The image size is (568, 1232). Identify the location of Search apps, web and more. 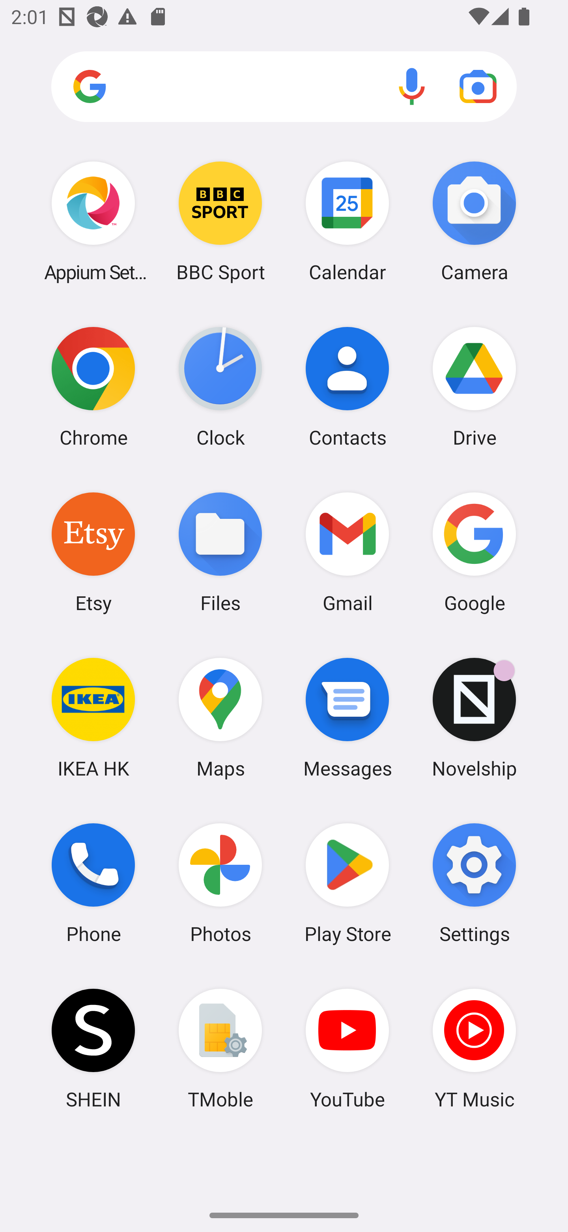
(284, 87).